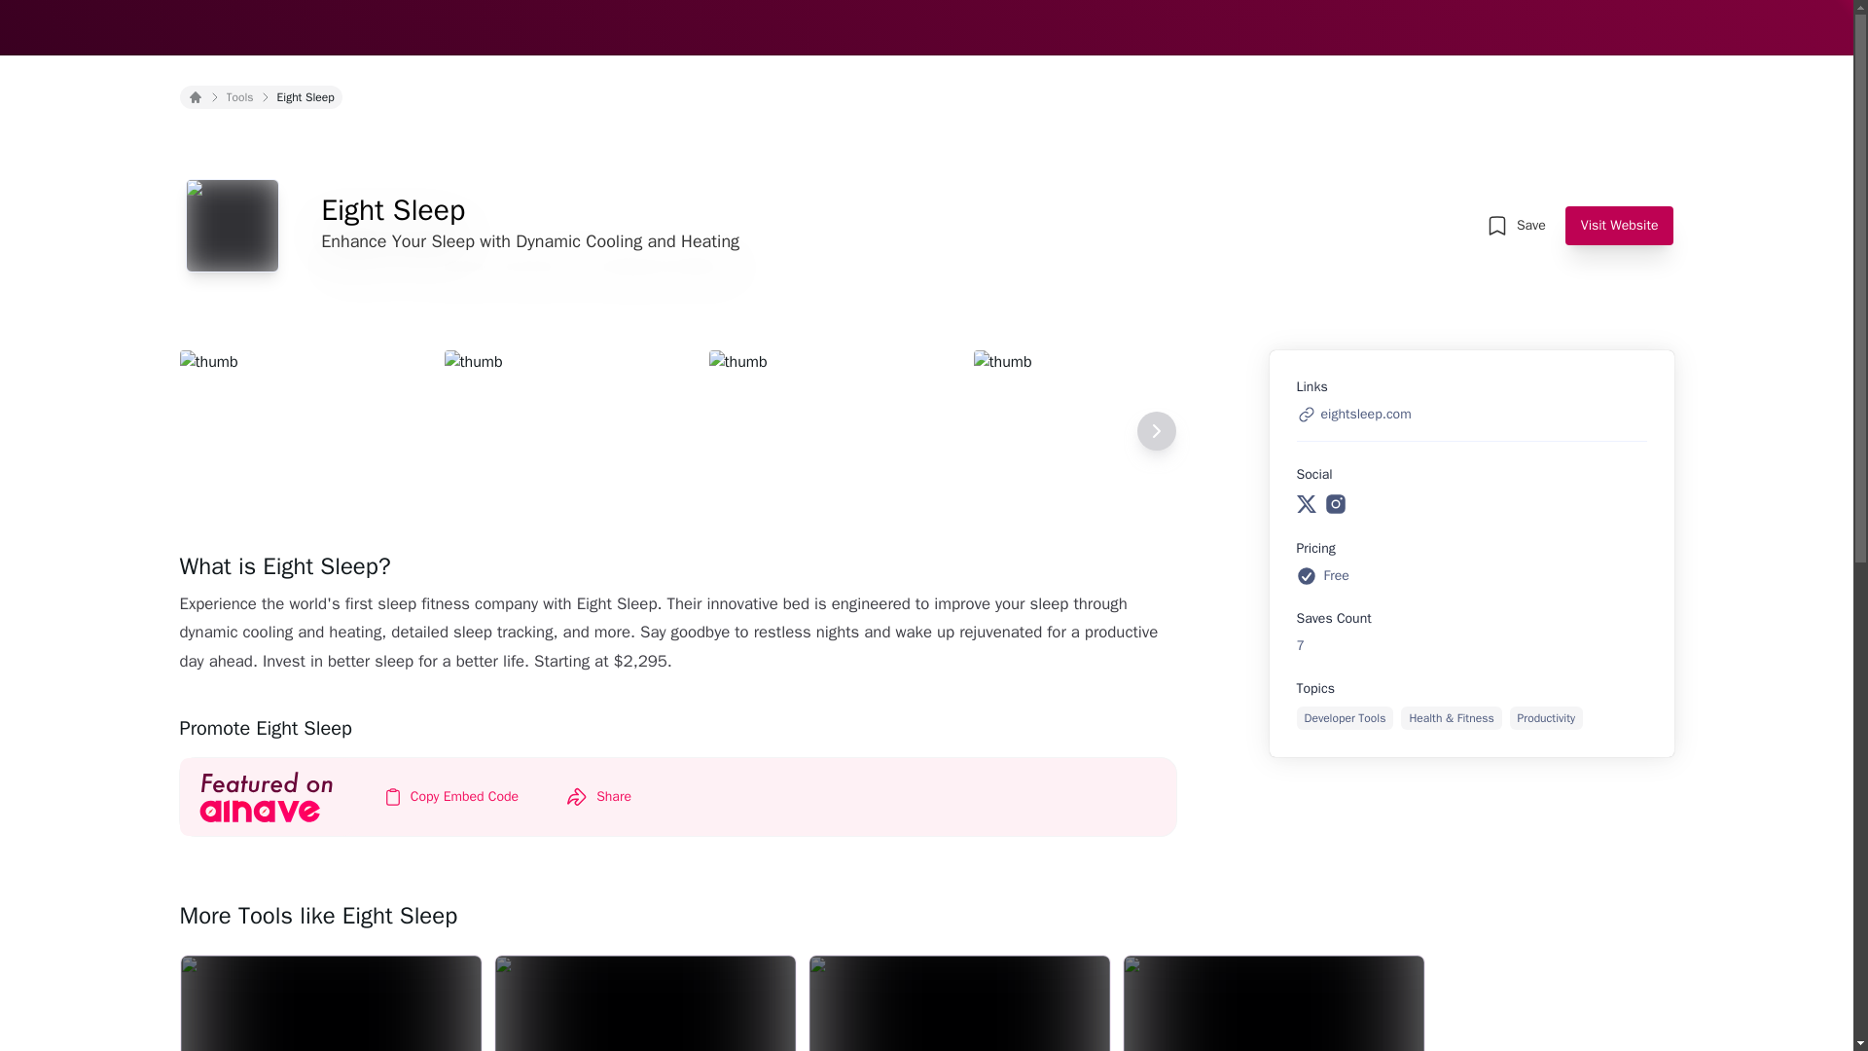 This screenshot has height=1051, width=1868. Describe the element at coordinates (239, 97) in the screenshot. I see `Tools` at that location.